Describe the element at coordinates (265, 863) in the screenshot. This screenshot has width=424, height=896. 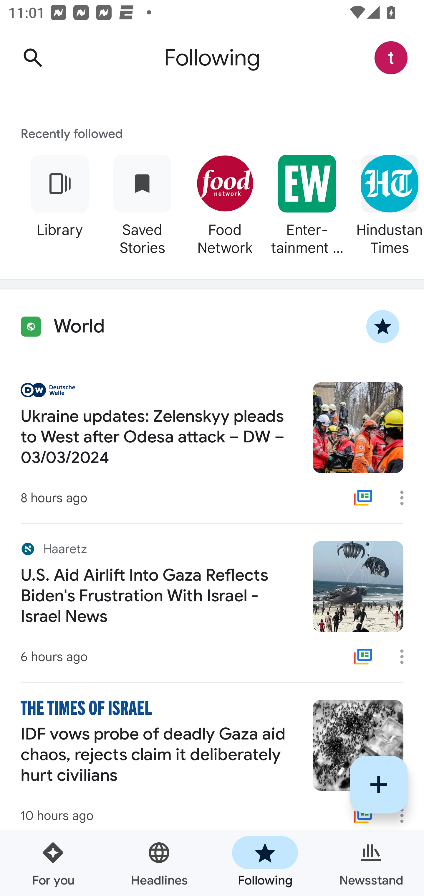
I see `Following` at that location.